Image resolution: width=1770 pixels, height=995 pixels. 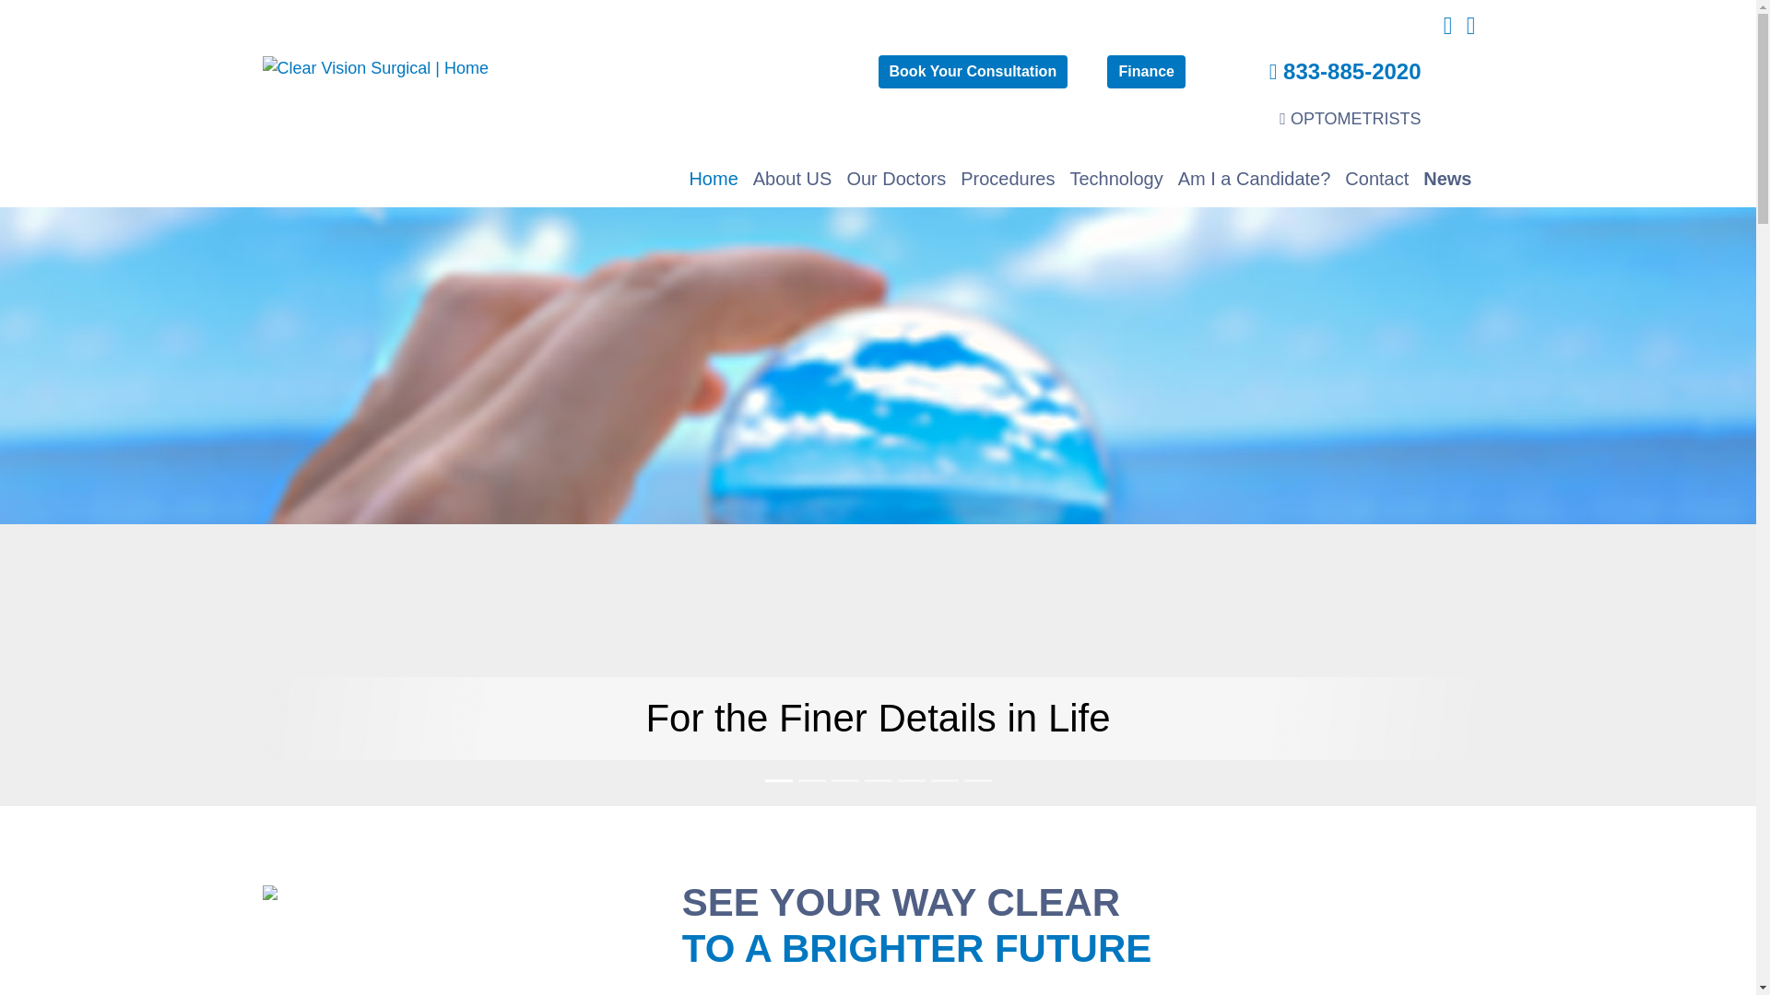 What do you see at coordinates (896, 179) in the screenshot?
I see `Our Doctors` at bounding box center [896, 179].